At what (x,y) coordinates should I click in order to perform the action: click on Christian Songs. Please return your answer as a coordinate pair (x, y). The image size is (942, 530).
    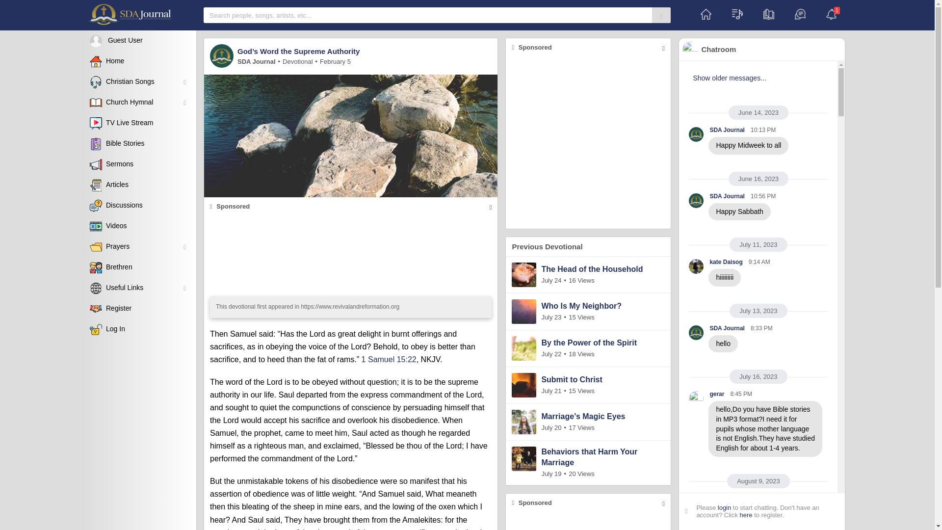
    Looking at the image, I should click on (139, 81).